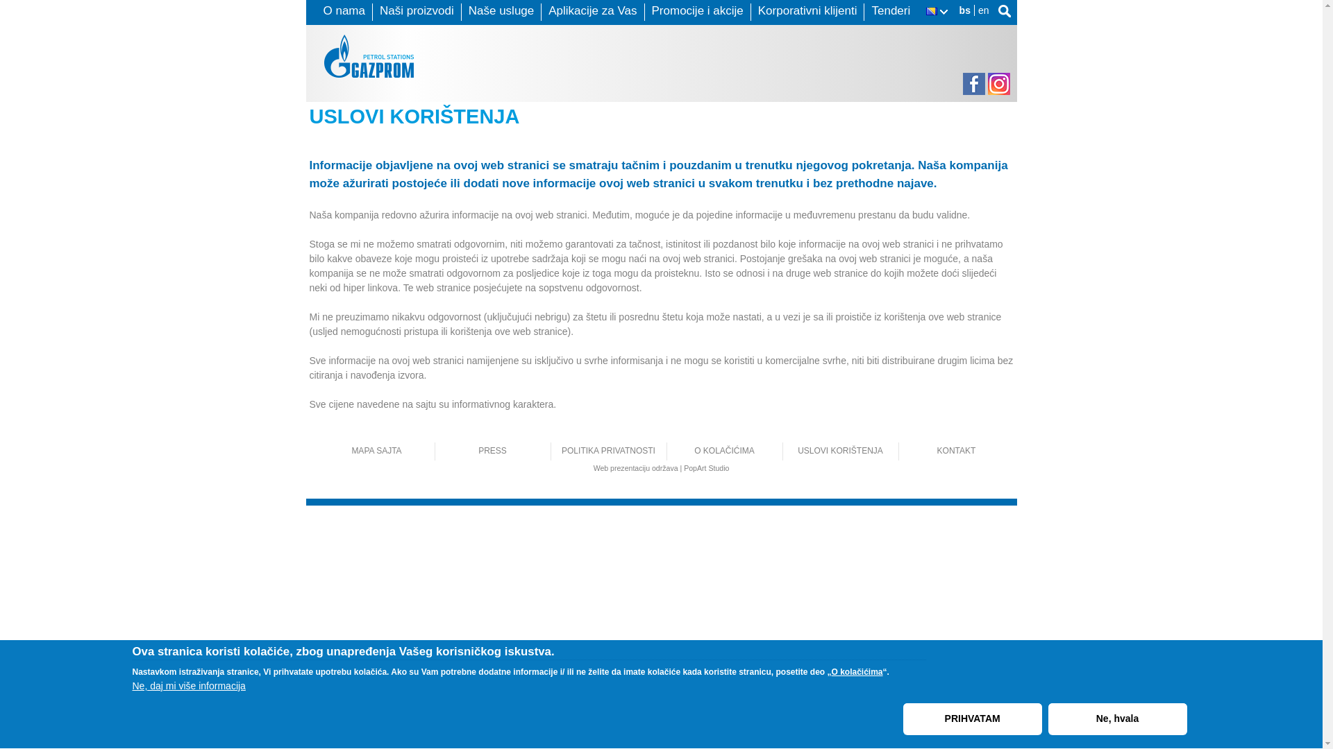  Describe the element at coordinates (984, 10) in the screenshot. I see `en` at that location.